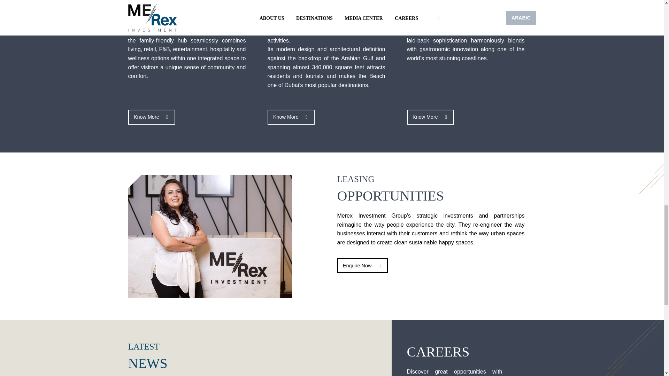 Image resolution: width=669 pixels, height=376 pixels. Describe the element at coordinates (152, 117) in the screenshot. I see `Know More` at that location.